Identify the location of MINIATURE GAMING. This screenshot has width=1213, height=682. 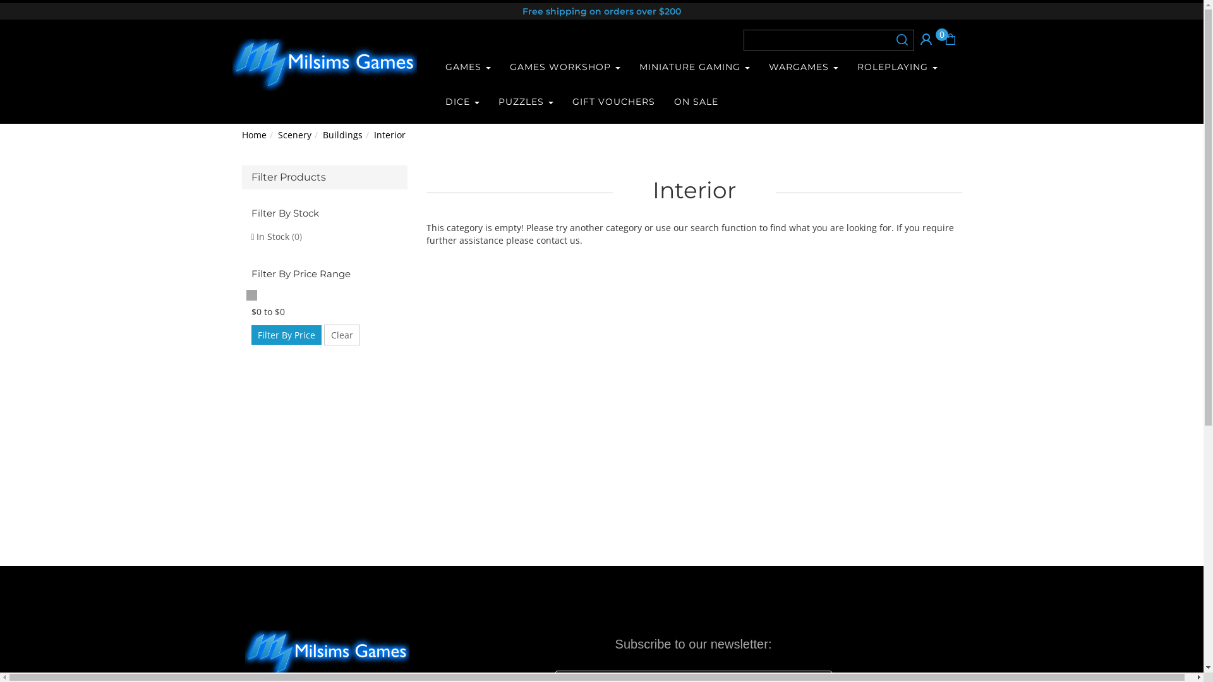
(695, 68).